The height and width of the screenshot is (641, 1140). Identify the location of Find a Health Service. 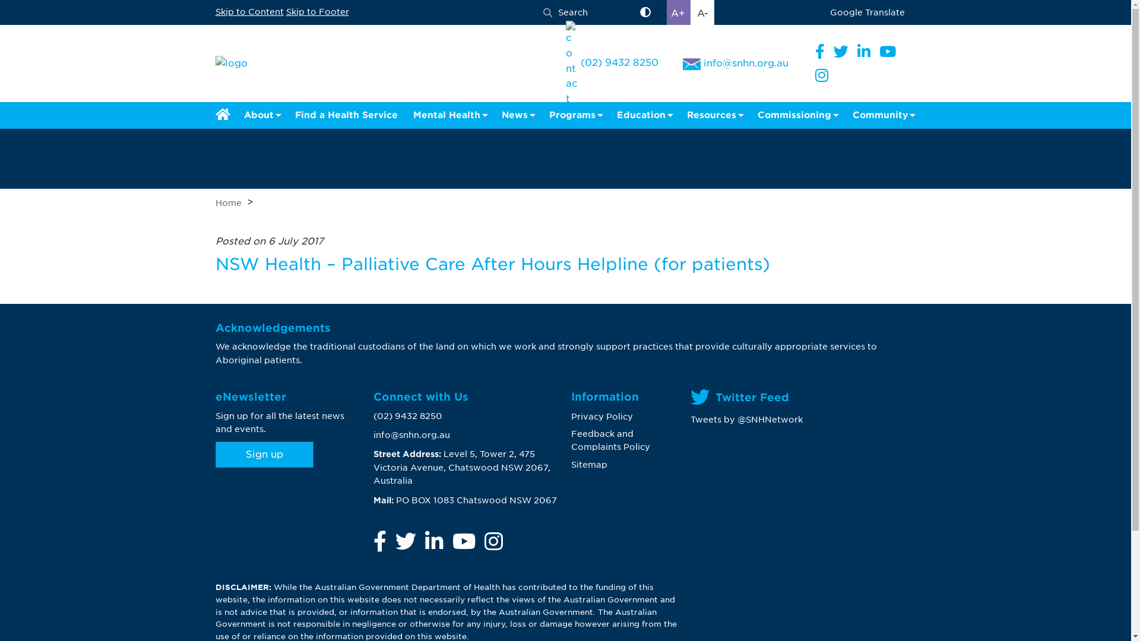
(347, 115).